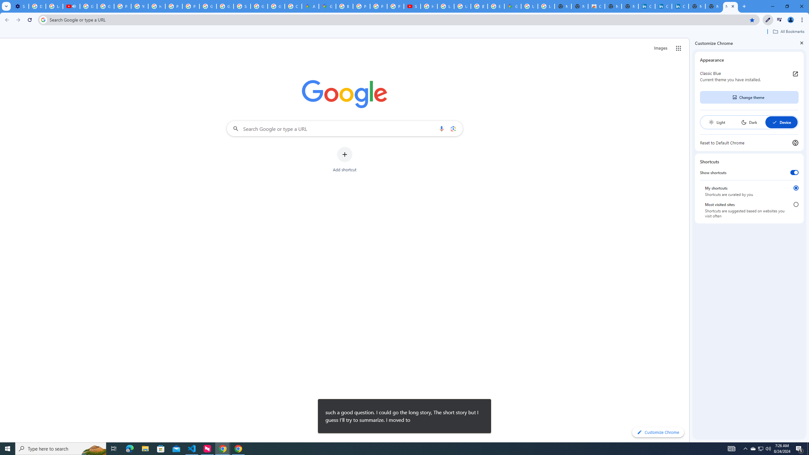 This screenshot has height=455, width=809. What do you see at coordinates (123, 6) in the screenshot?
I see `Privacy Help Center - Policies Help` at bounding box center [123, 6].